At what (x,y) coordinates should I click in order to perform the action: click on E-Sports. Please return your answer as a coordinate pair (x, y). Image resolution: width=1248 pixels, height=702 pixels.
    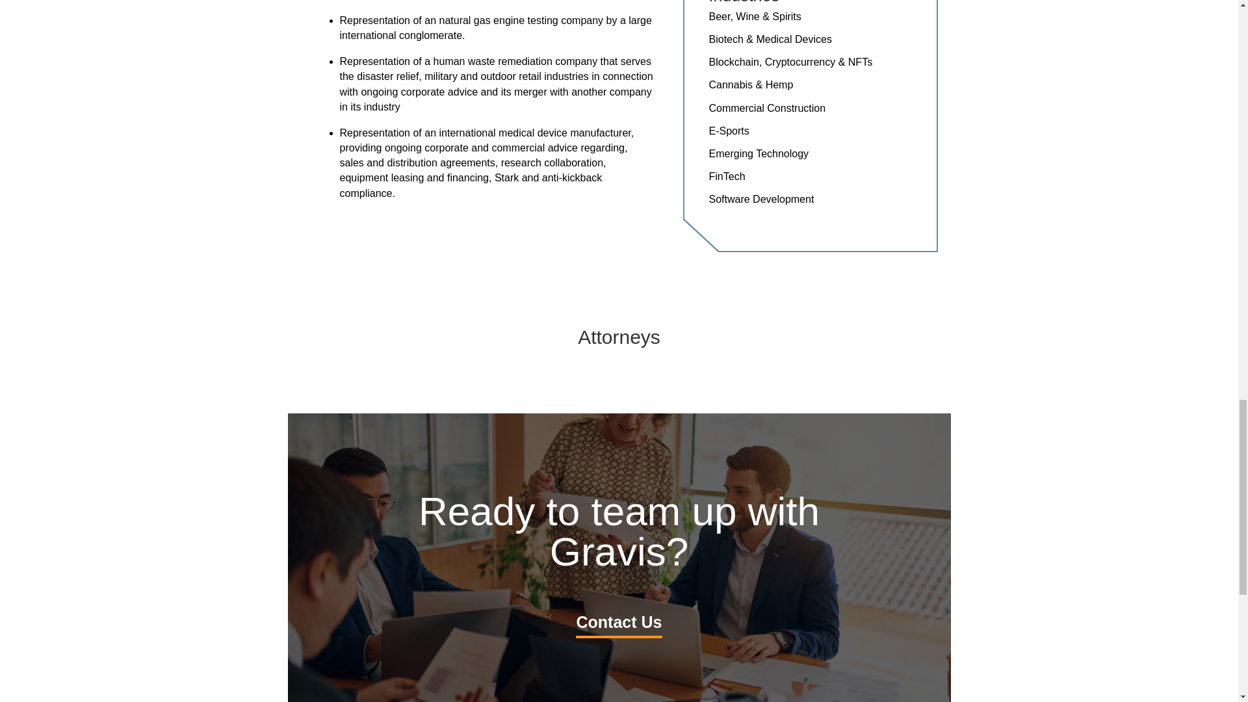
    Looking at the image, I should click on (729, 131).